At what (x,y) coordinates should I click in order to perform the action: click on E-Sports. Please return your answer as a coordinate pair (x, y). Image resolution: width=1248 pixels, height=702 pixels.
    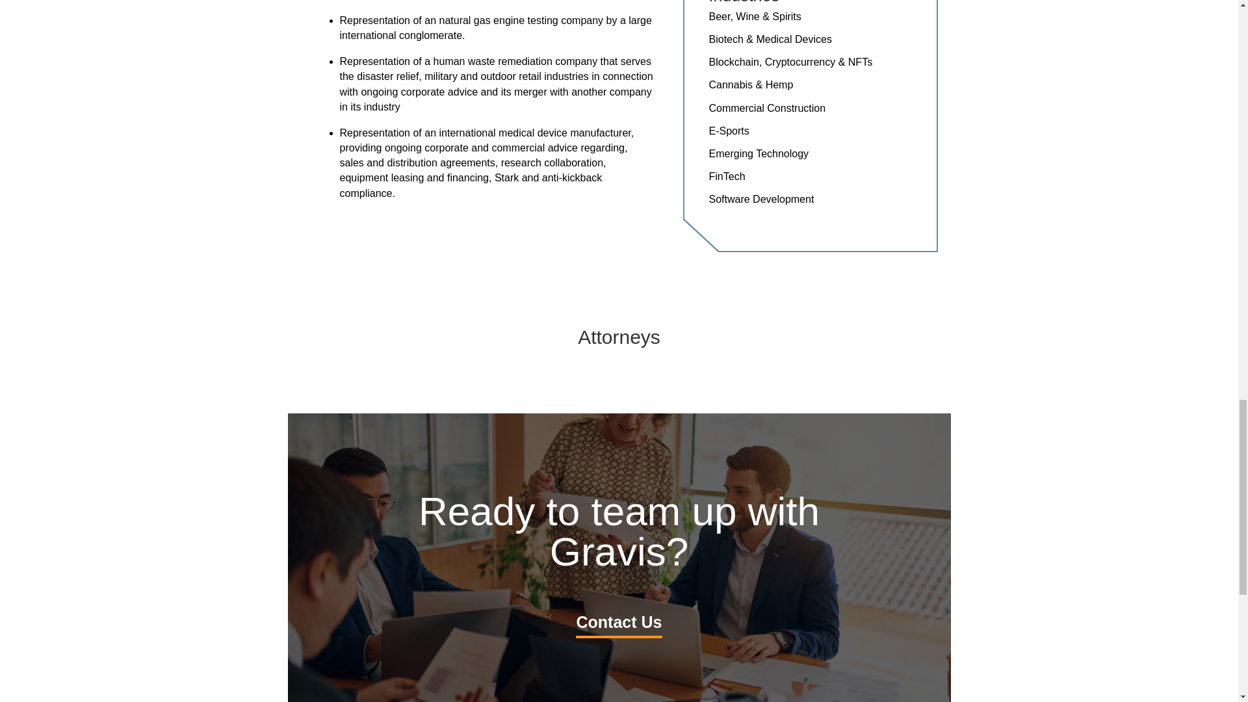
    Looking at the image, I should click on (729, 131).